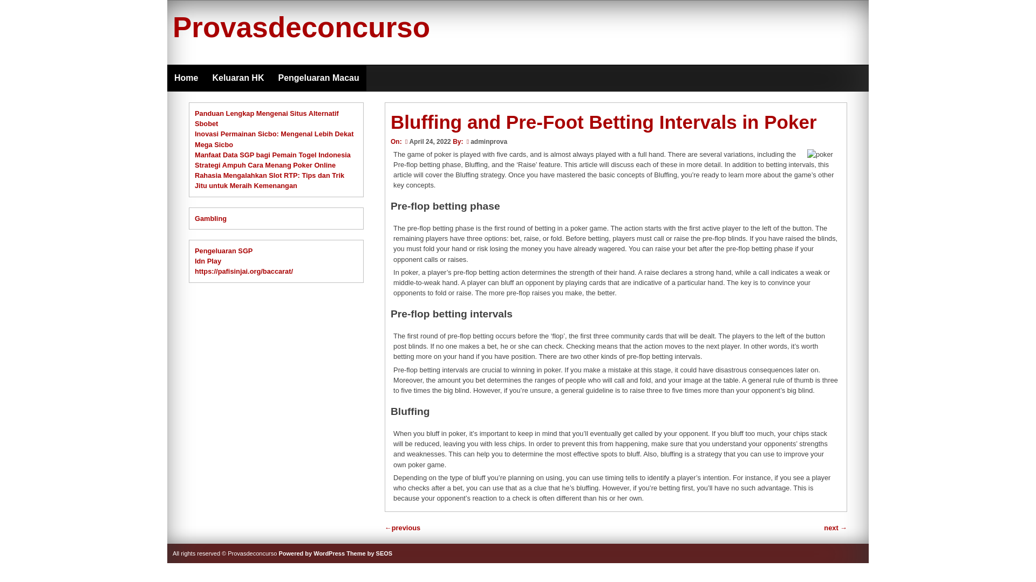  What do you see at coordinates (369, 553) in the screenshot?
I see `Seos free wordpress themes` at bounding box center [369, 553].